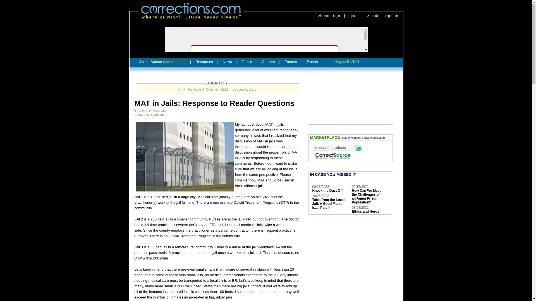  Describe the element at coordinates (204, 62) in the screenshot. I see `Resources` at that location.